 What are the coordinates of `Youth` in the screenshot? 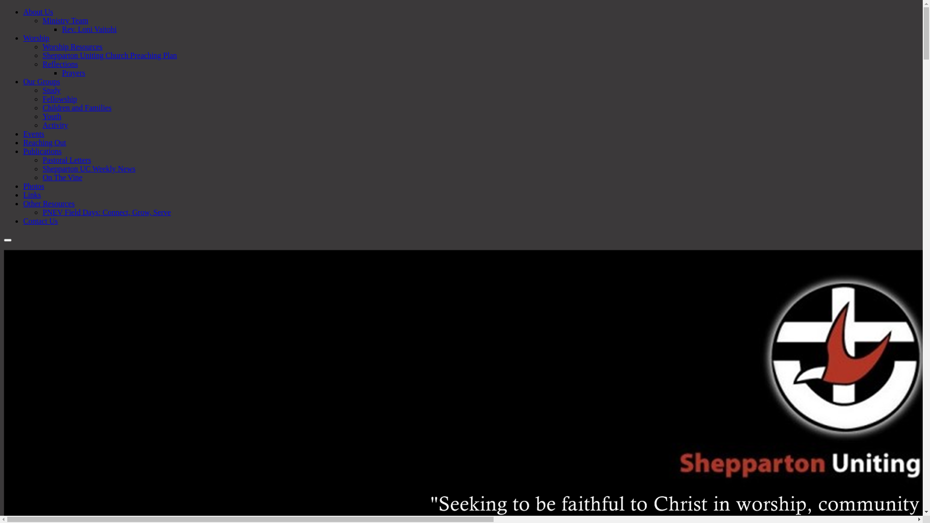 It's located at (52, 116).